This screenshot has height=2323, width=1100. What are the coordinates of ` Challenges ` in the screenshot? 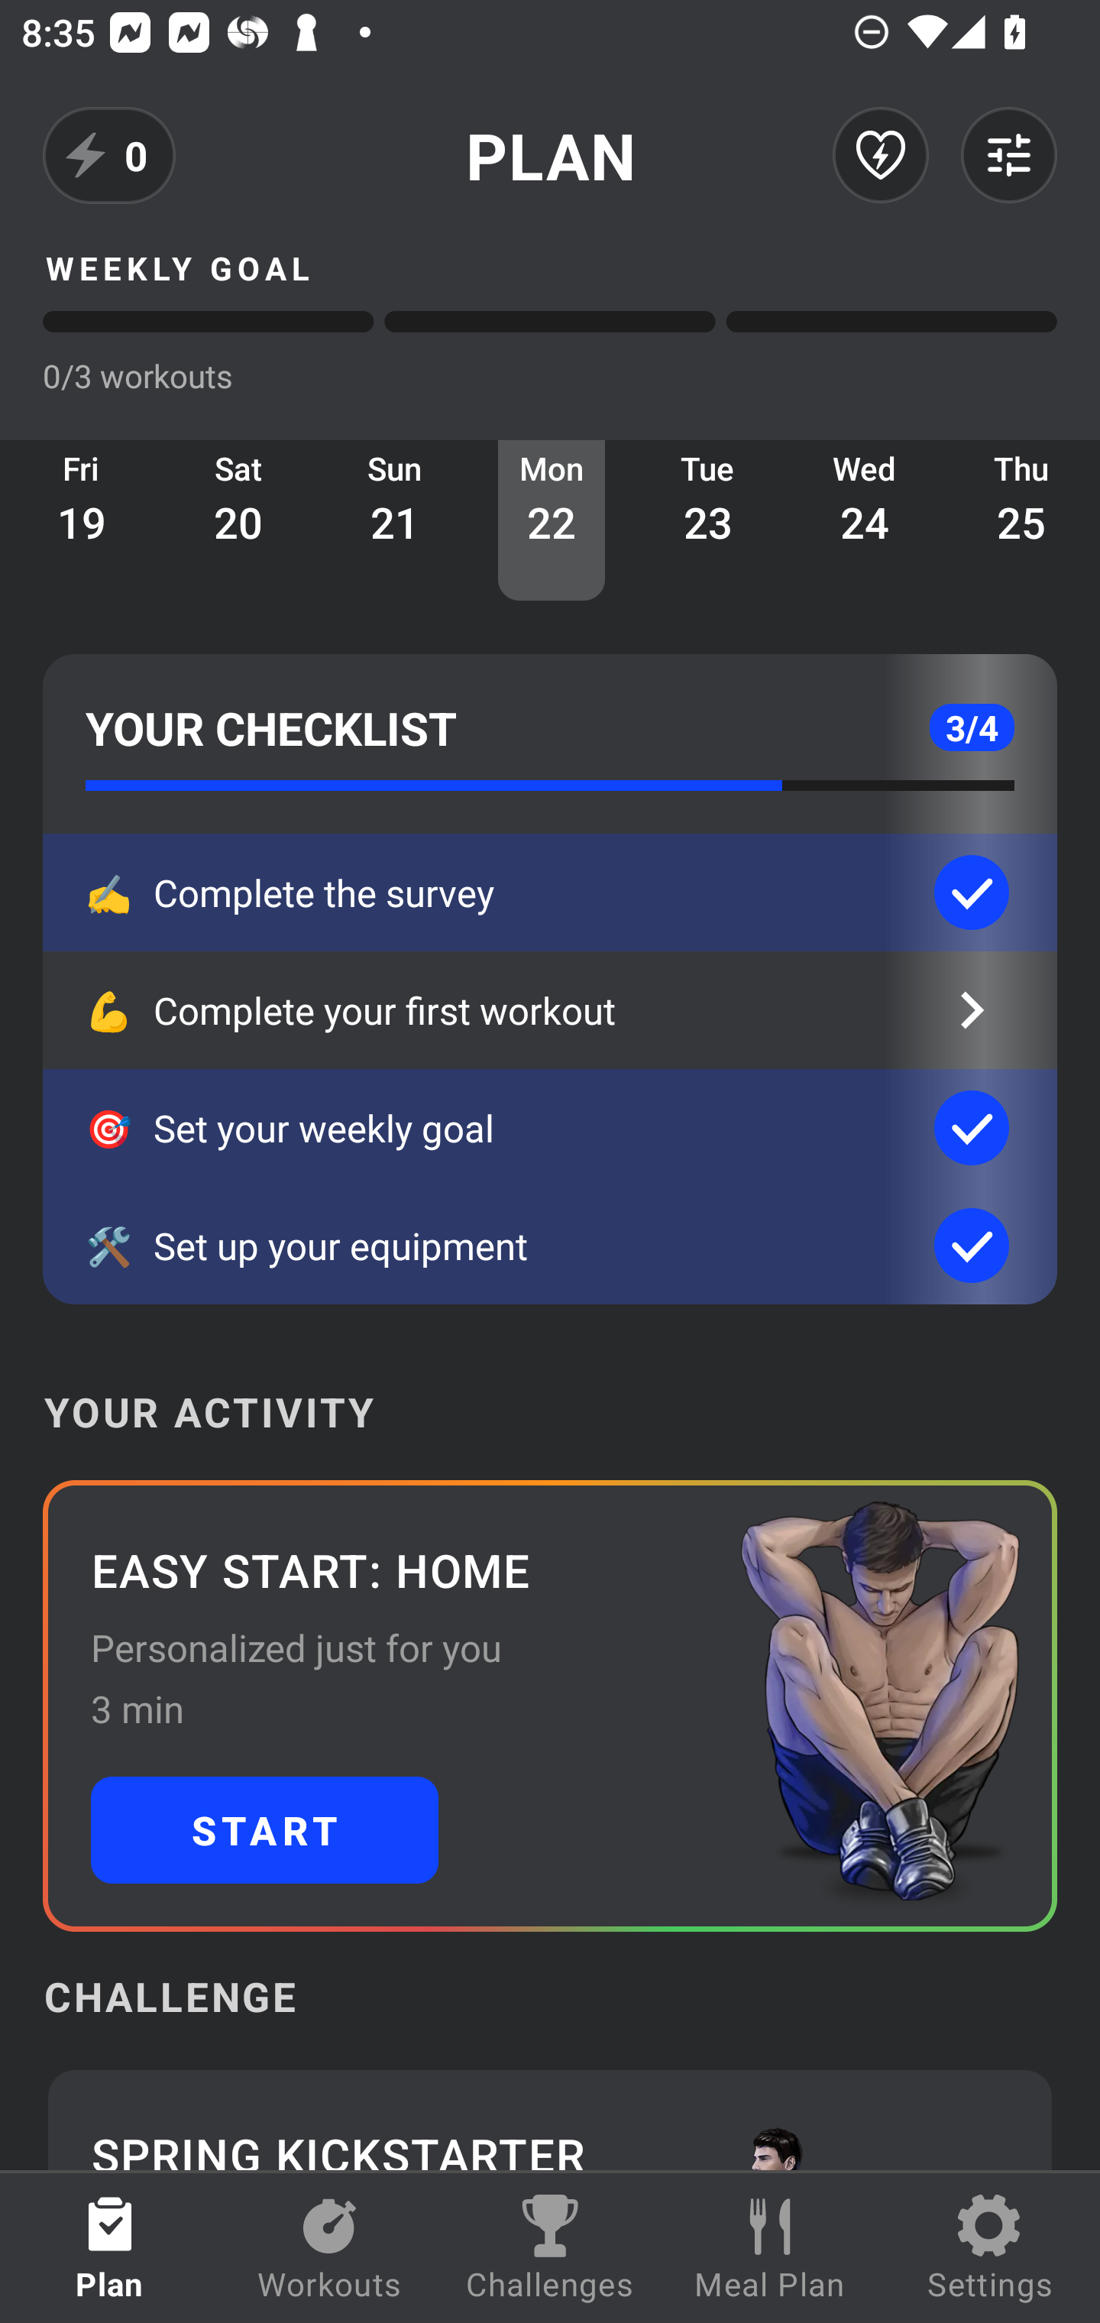 It's located at (550, 2248).